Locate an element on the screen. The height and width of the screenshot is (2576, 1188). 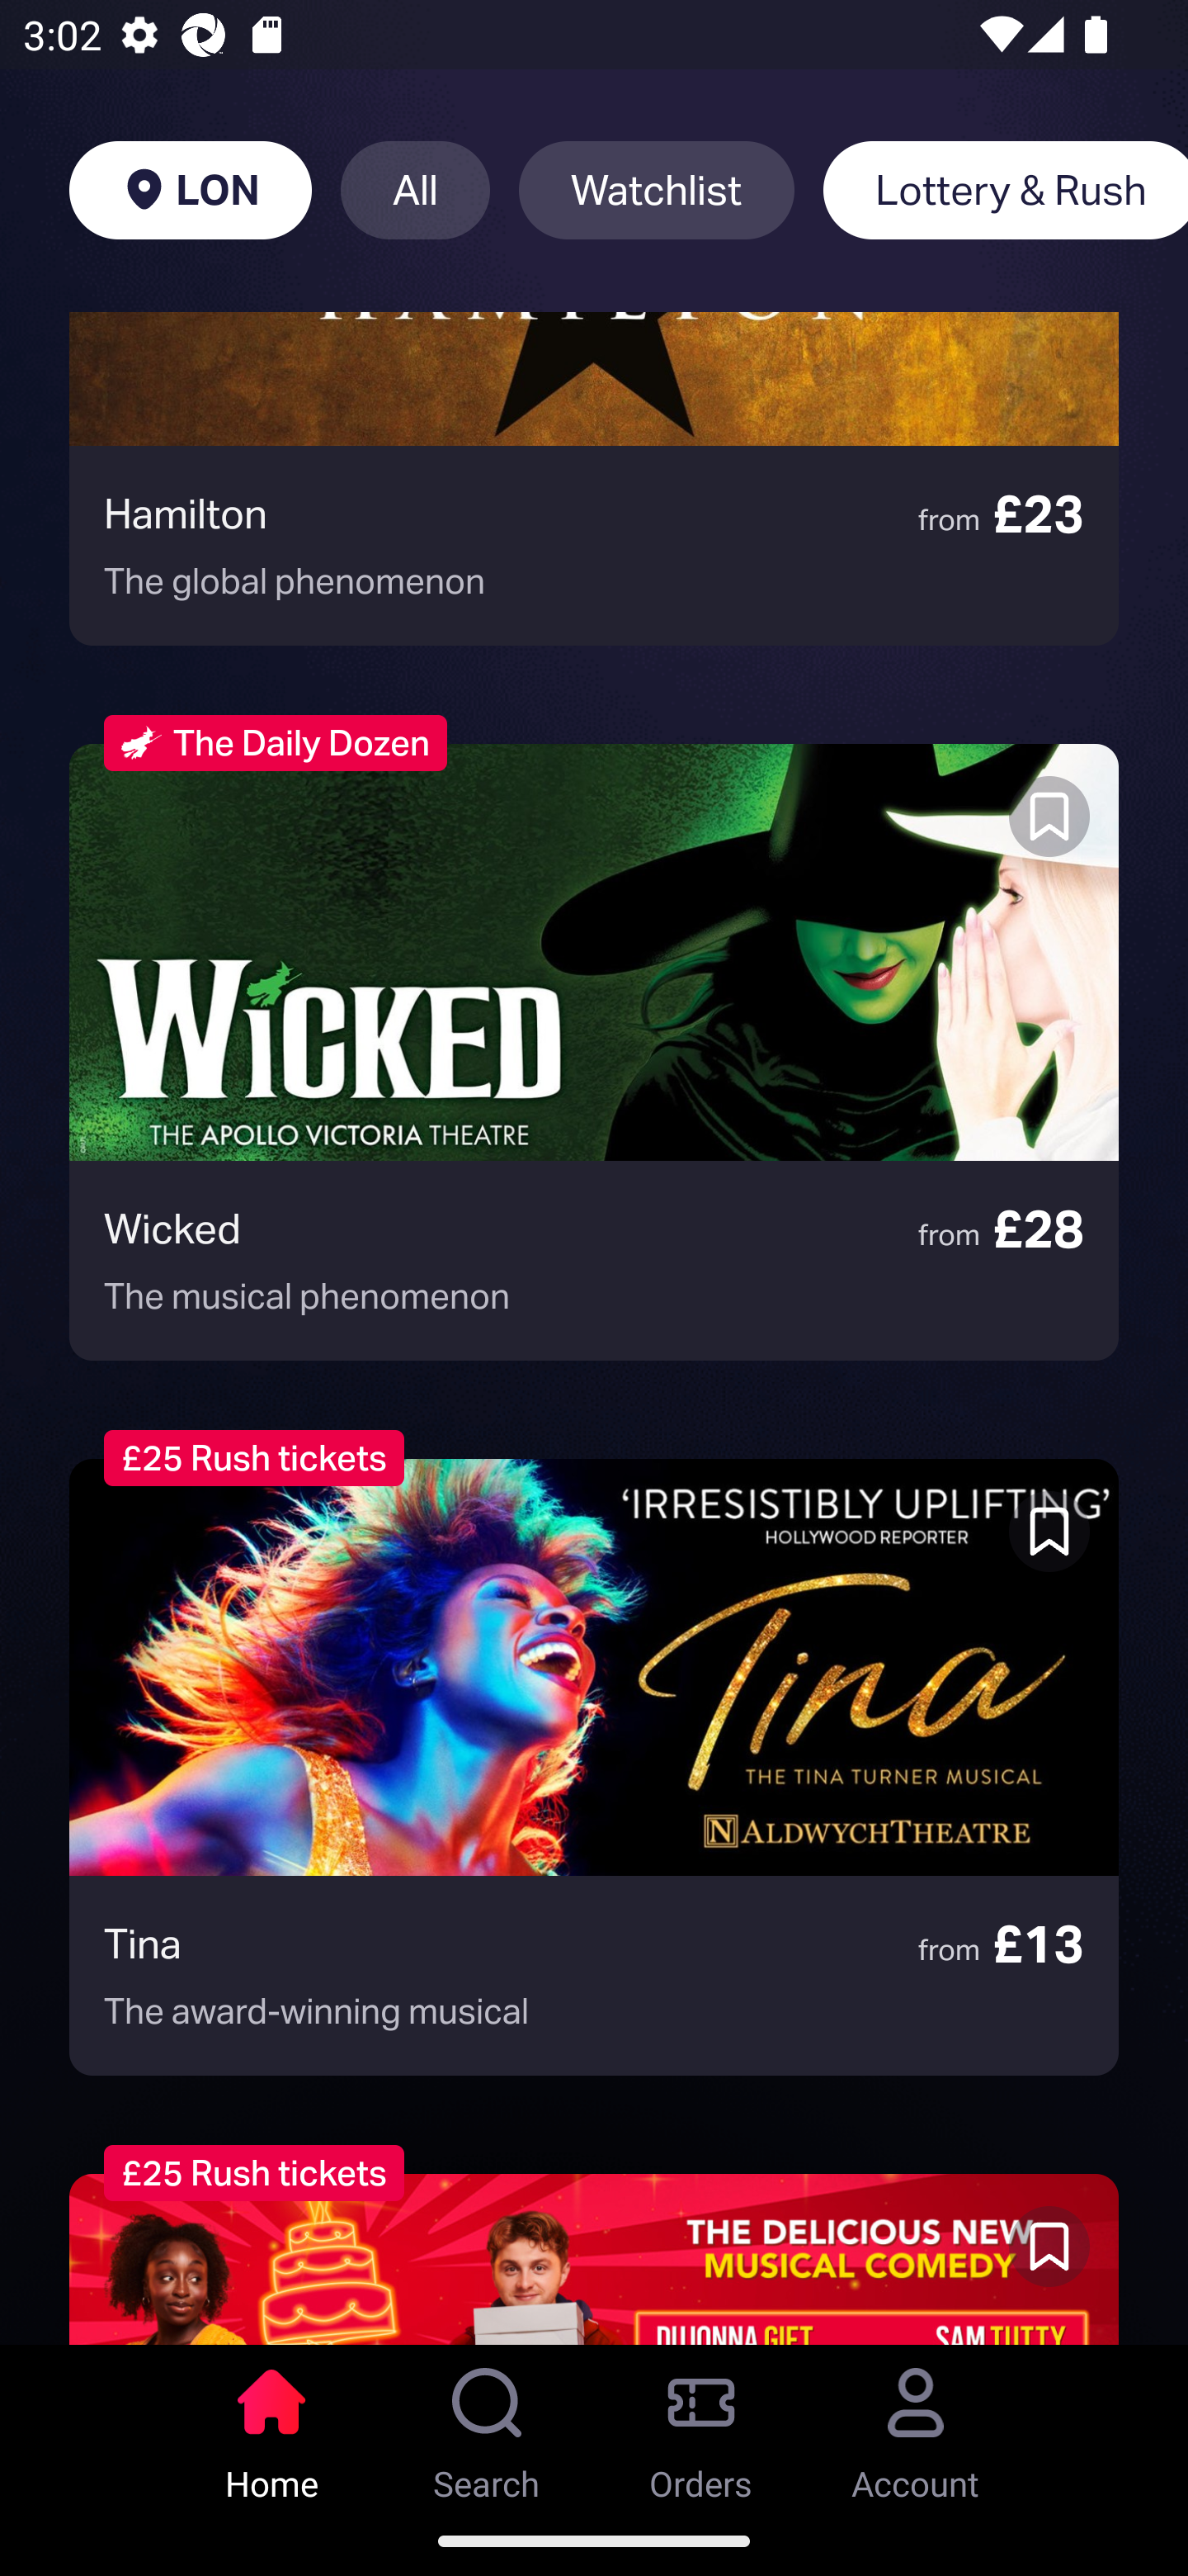
Lottery & Rush is located at coordinates (1005, 190).